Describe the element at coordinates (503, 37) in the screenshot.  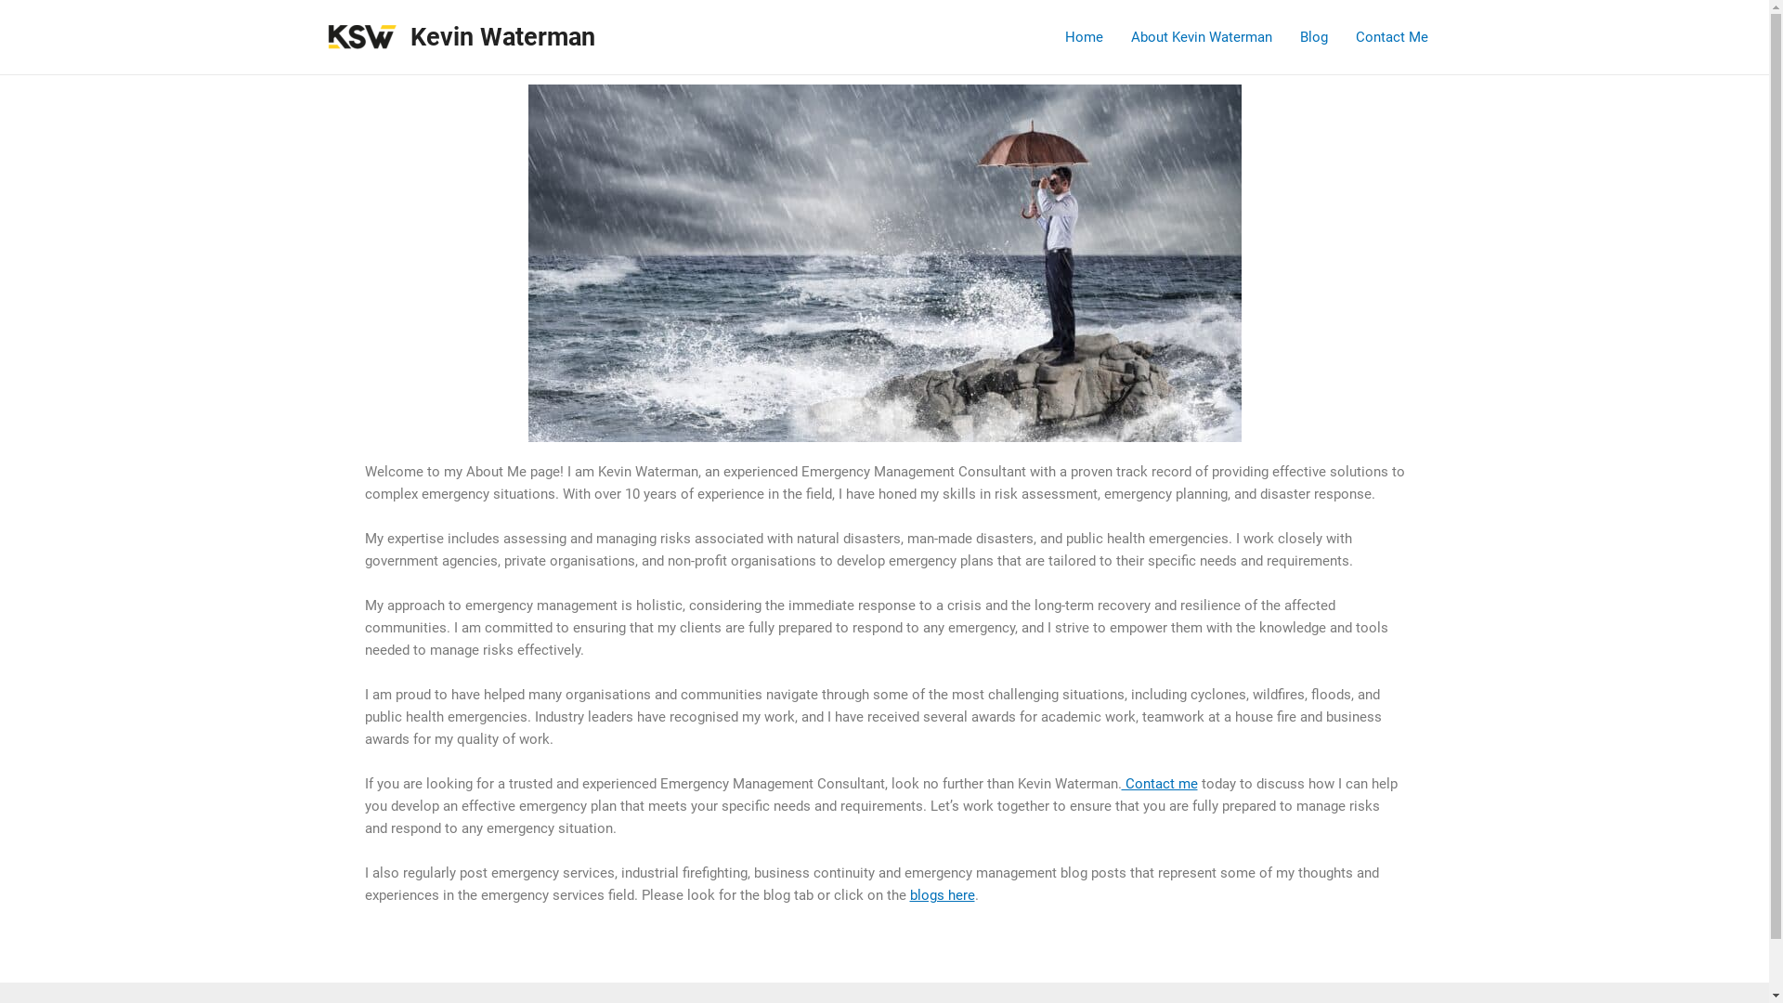
I see `Kevin Waterman` at that location.